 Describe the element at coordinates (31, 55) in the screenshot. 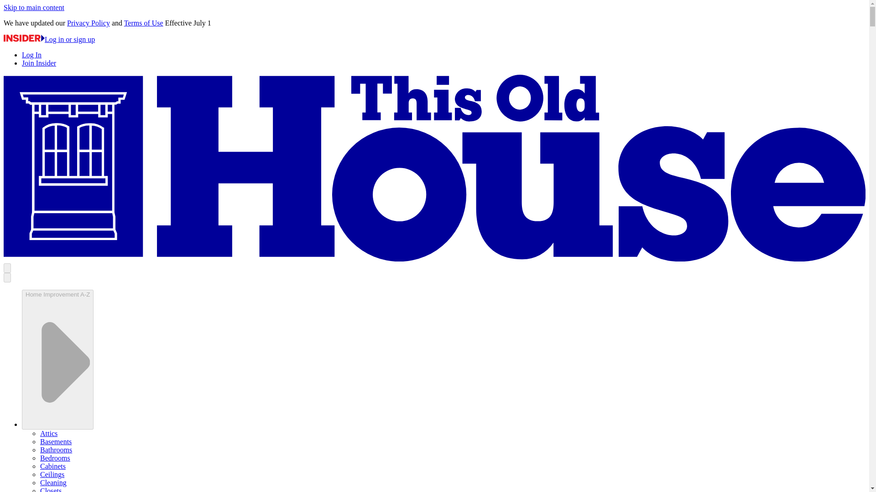

I see `Log In` at that location.